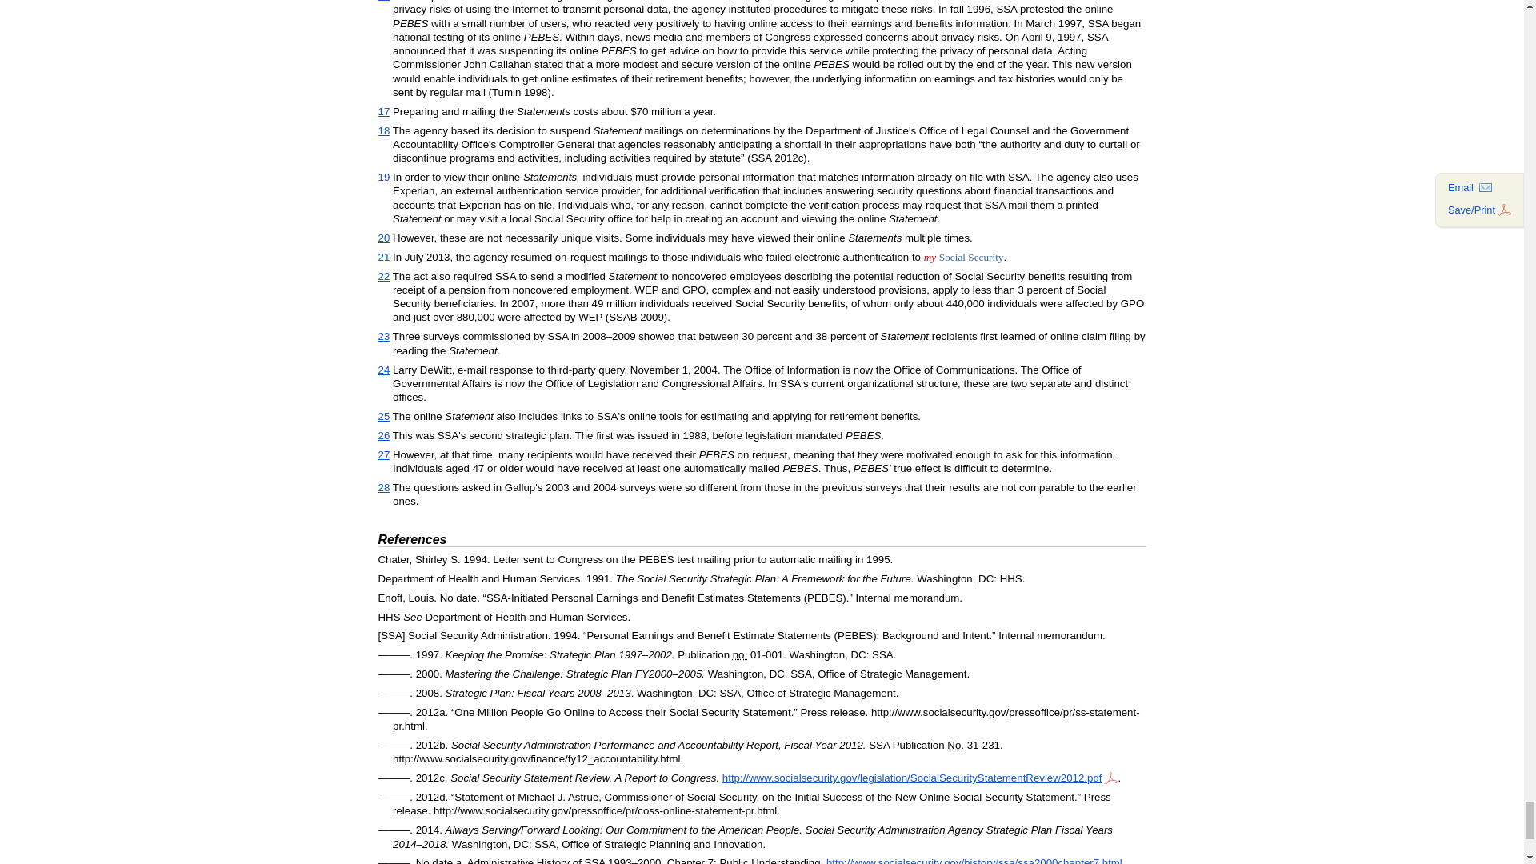 Image resolution: width=1536 pixels, height=864 pixels. Describe the element at coordinates (955, 745) in the screenshot. I see `Number` at that location.